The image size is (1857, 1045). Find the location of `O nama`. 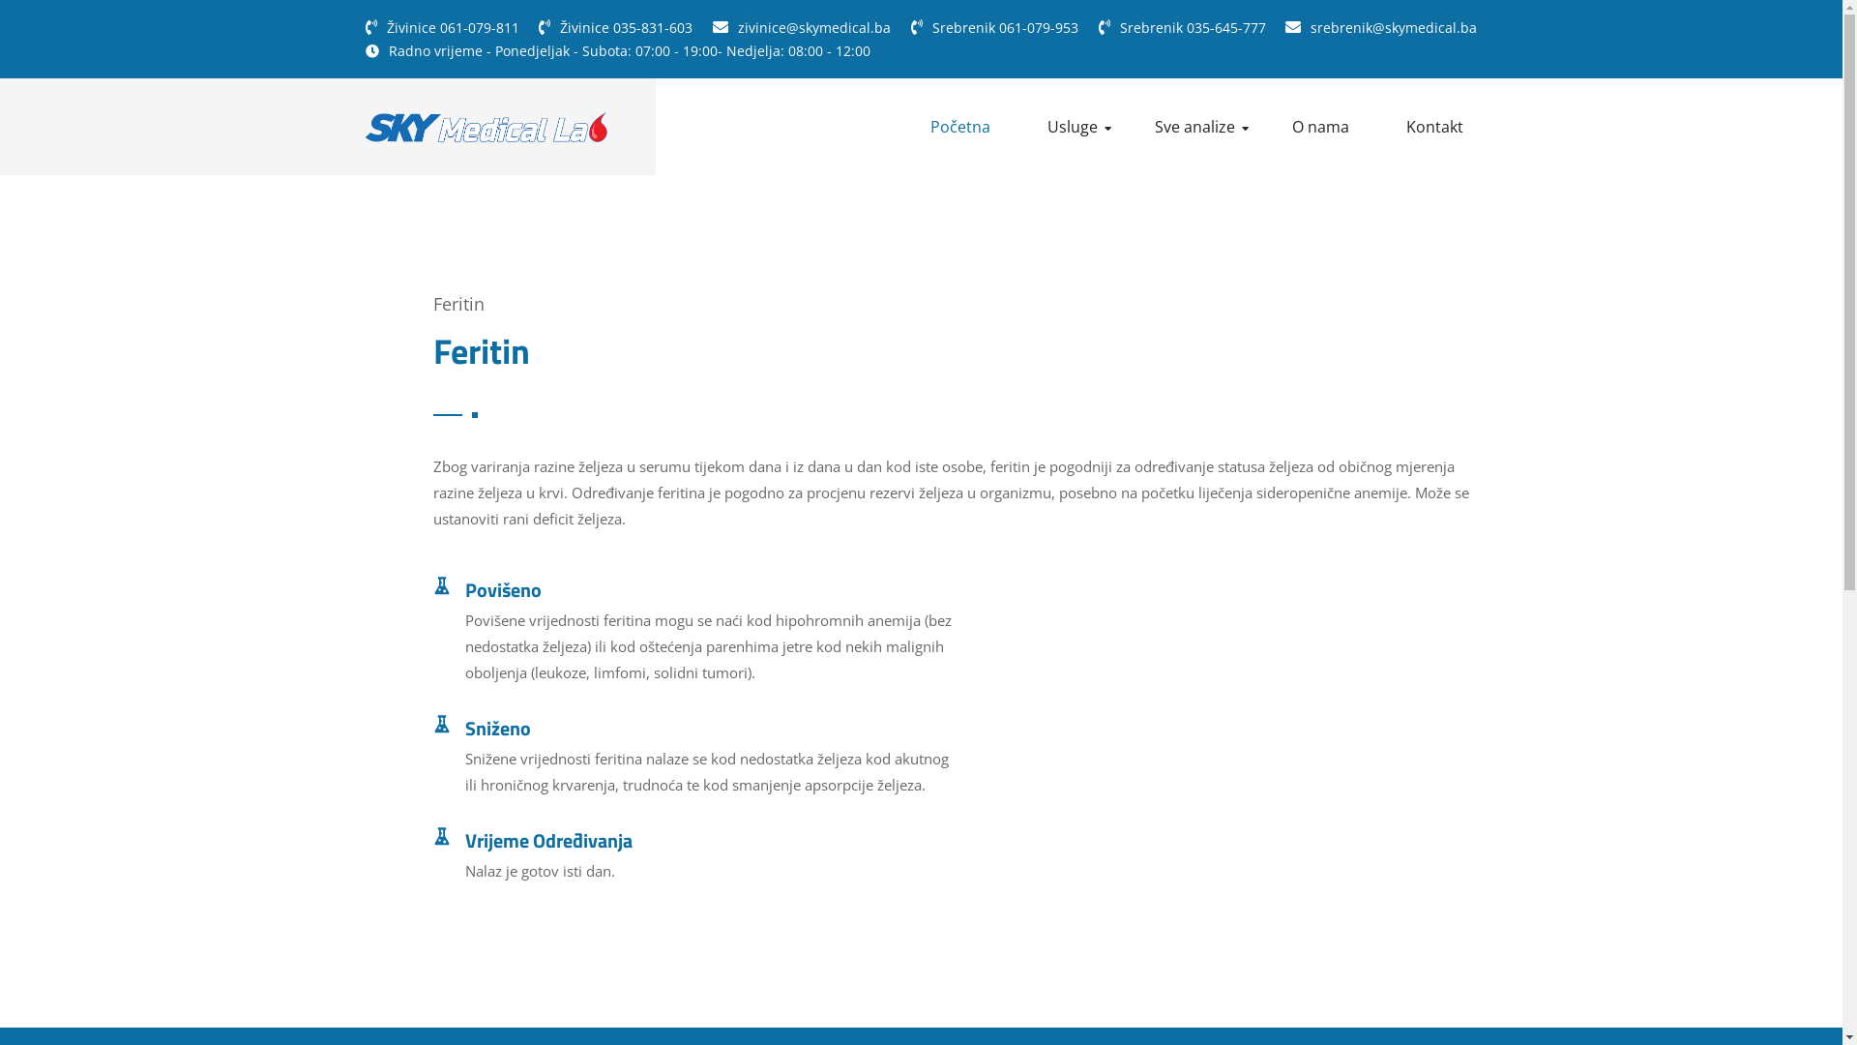

O nama is located at coordinates (1328, 127).